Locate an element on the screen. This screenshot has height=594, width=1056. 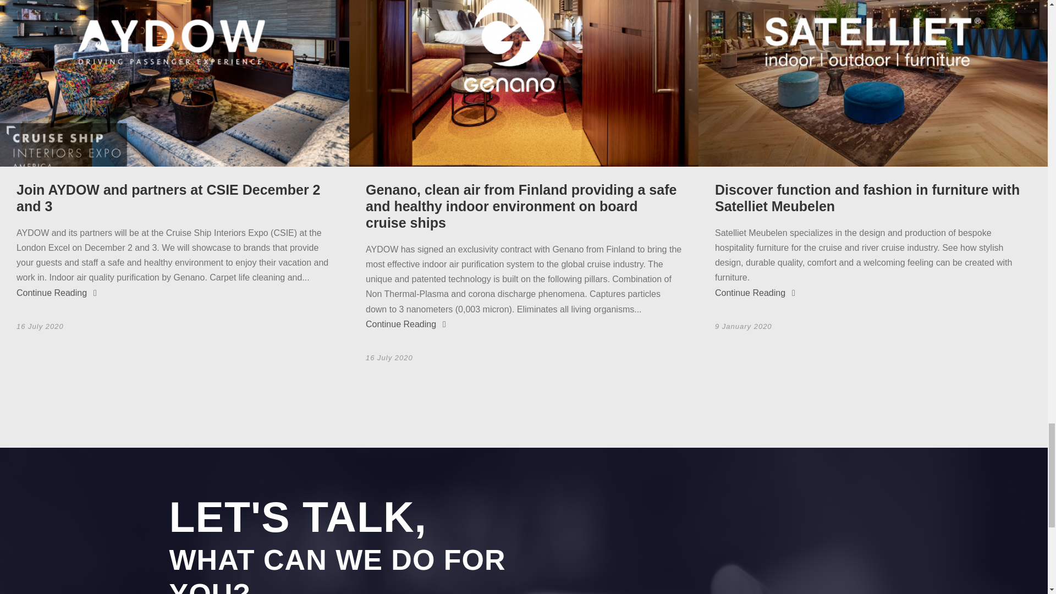
Join AYDOW and partners at CSIE December 2 and 3 is located at coordinates (168, 197).